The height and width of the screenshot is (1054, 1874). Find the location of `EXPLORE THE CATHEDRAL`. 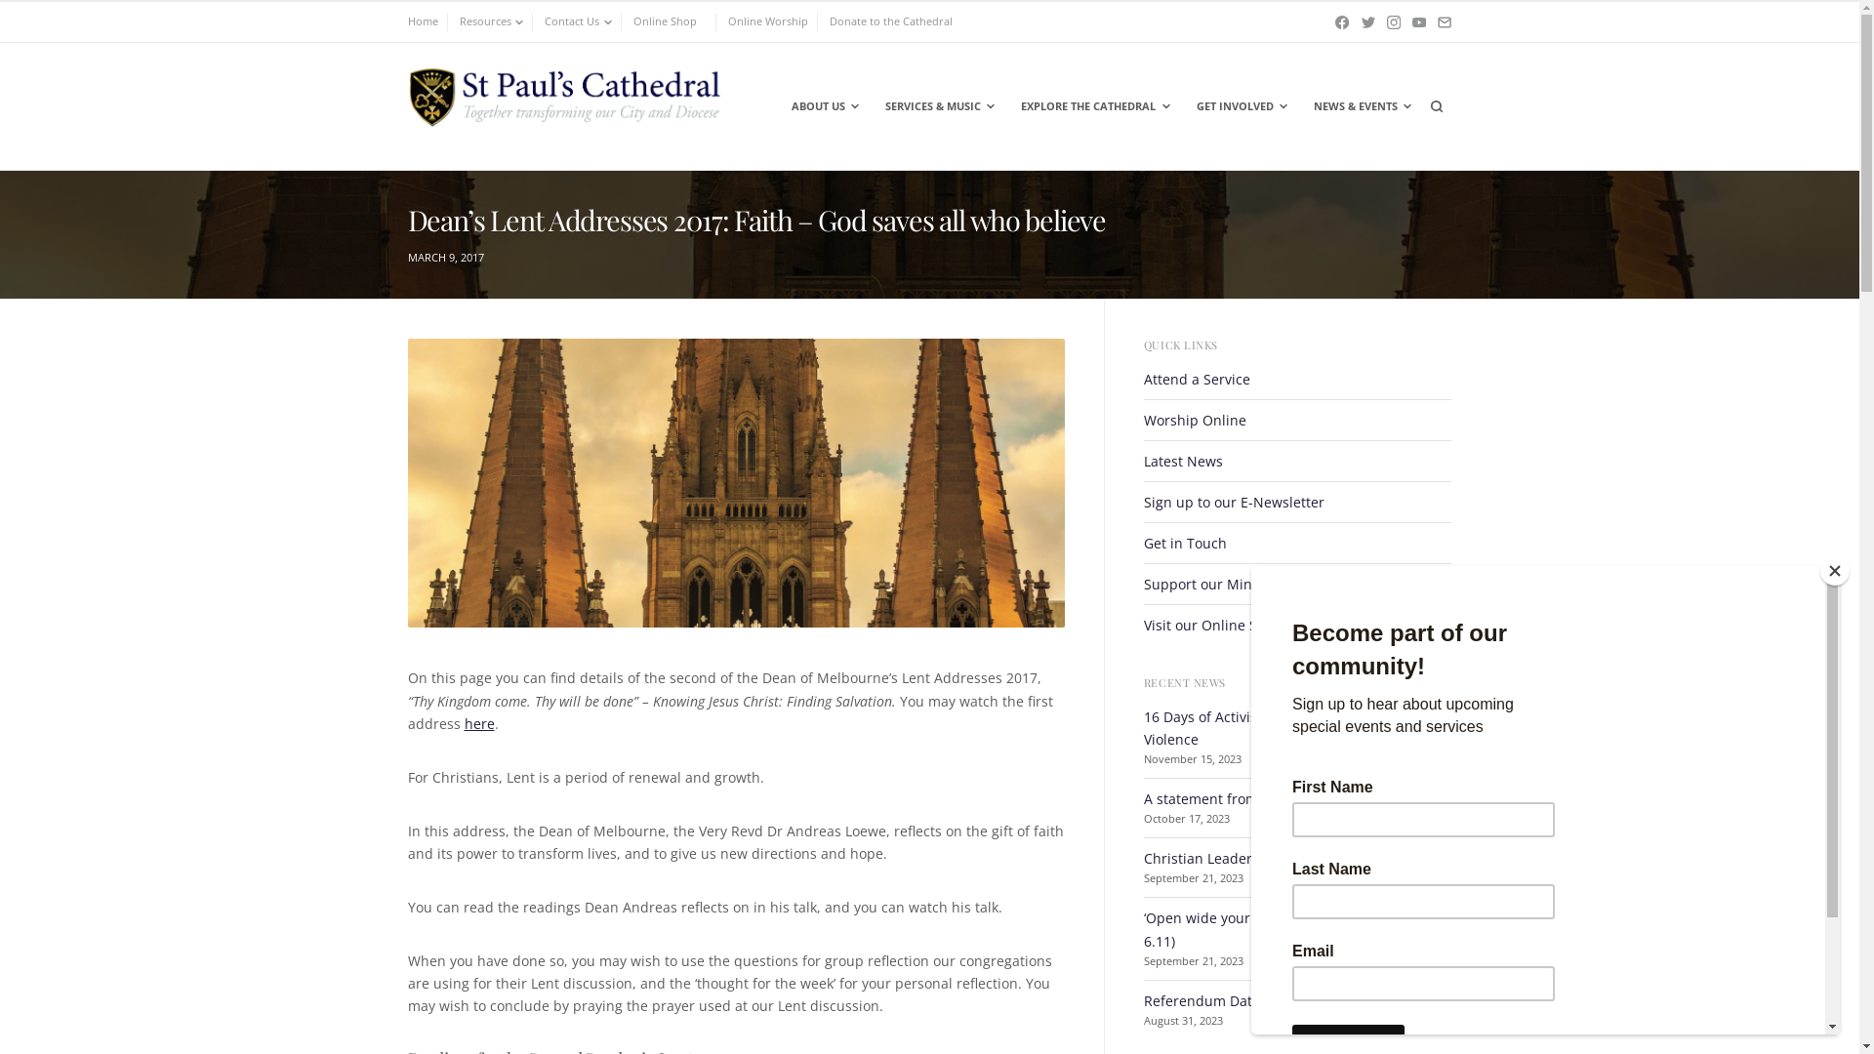

EXPLORE THE CATHEDRAL is located at coordinates (1093, 106).